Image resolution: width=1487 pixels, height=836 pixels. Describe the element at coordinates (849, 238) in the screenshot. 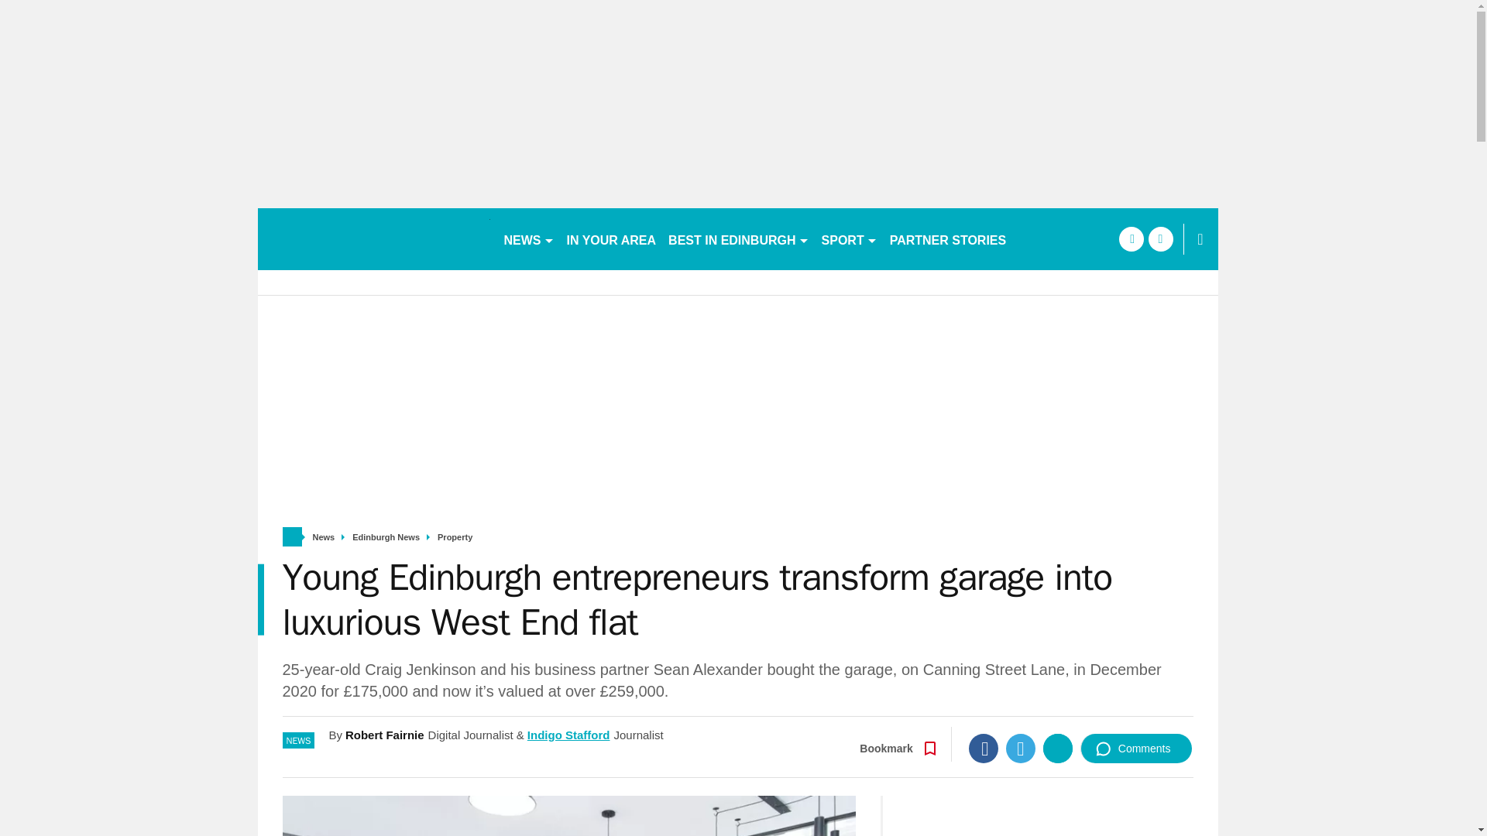

I see `SPORT` at that location.